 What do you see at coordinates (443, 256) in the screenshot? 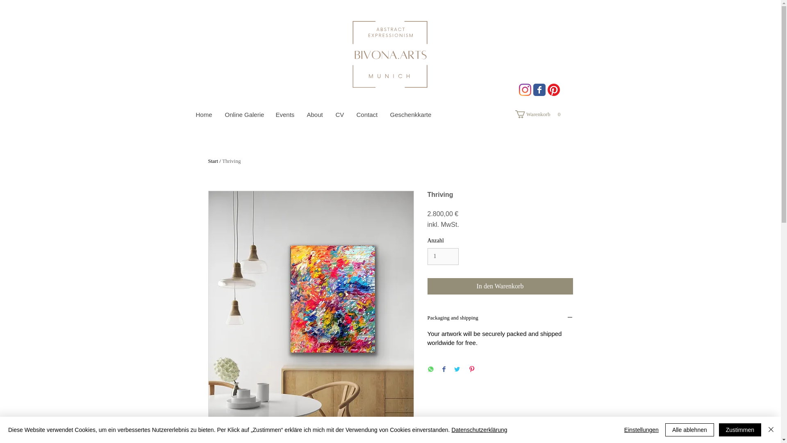
I see `Contact` at bounding box center [443, 256].